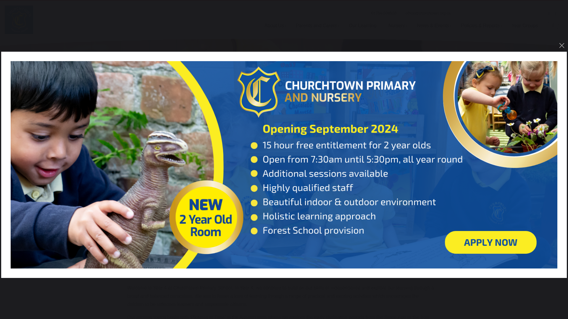 The height and width of the screenshot is (319, 568). Describe the element at coordinates (381, 13) in the screenshot. I see `01704-508500` at that location.